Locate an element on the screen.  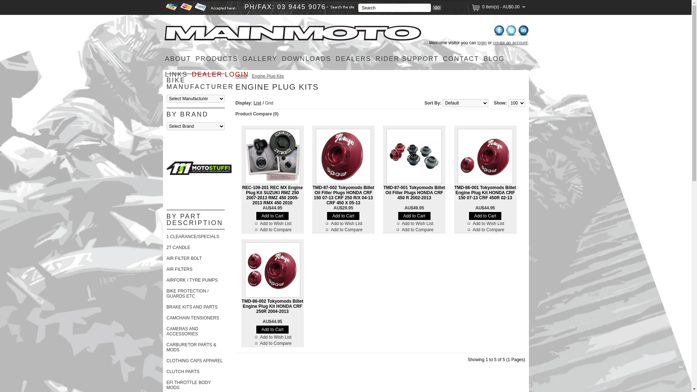
create an account is located at coordinates (510, 43).